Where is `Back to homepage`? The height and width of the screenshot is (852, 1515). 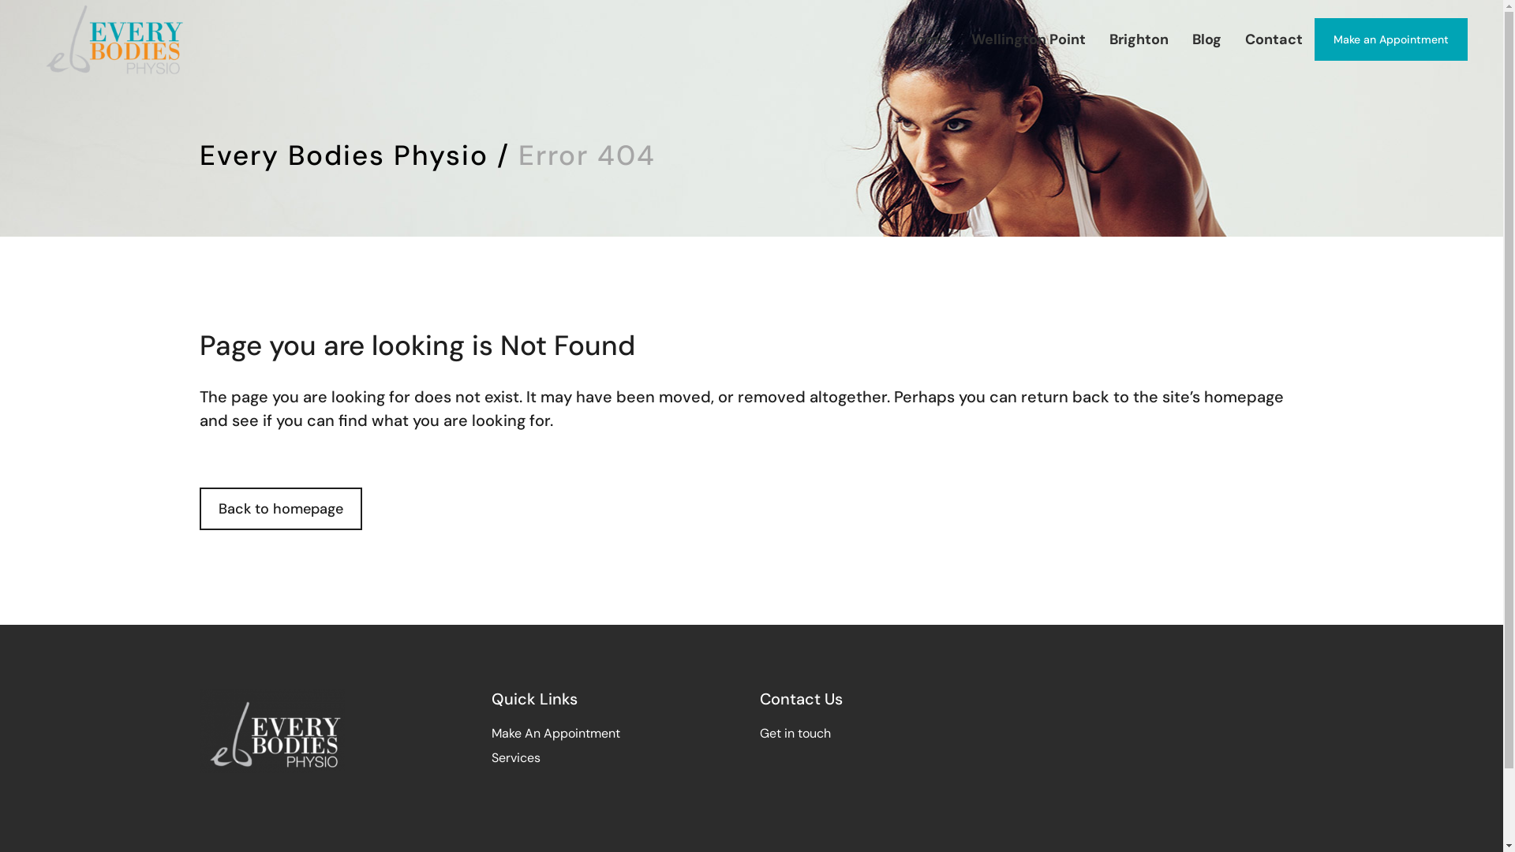
Back to homepage is located at coordinates (280, 509).